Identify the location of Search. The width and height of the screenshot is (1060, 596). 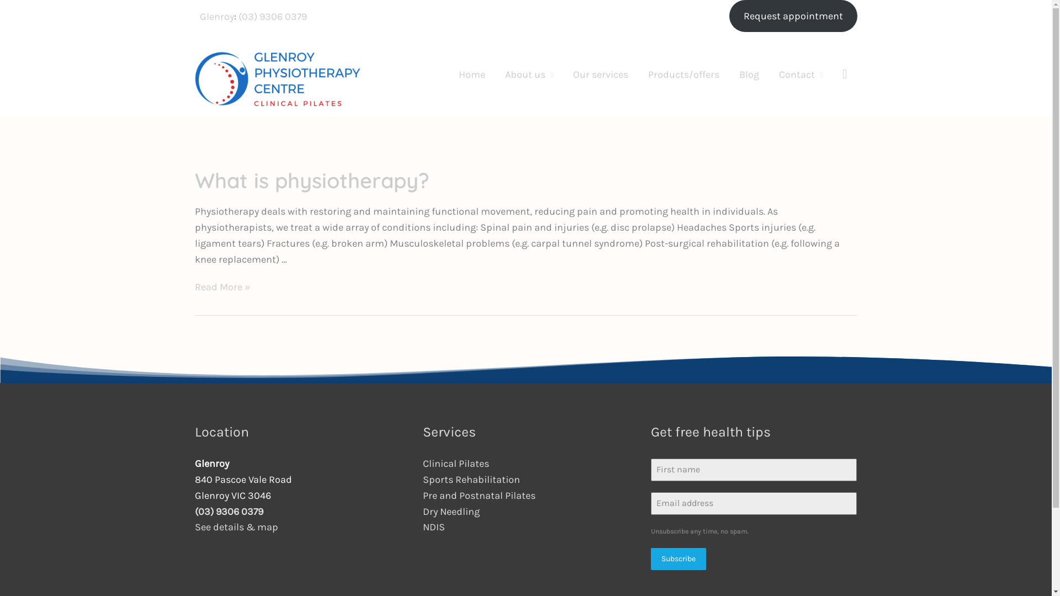
(845, 74).